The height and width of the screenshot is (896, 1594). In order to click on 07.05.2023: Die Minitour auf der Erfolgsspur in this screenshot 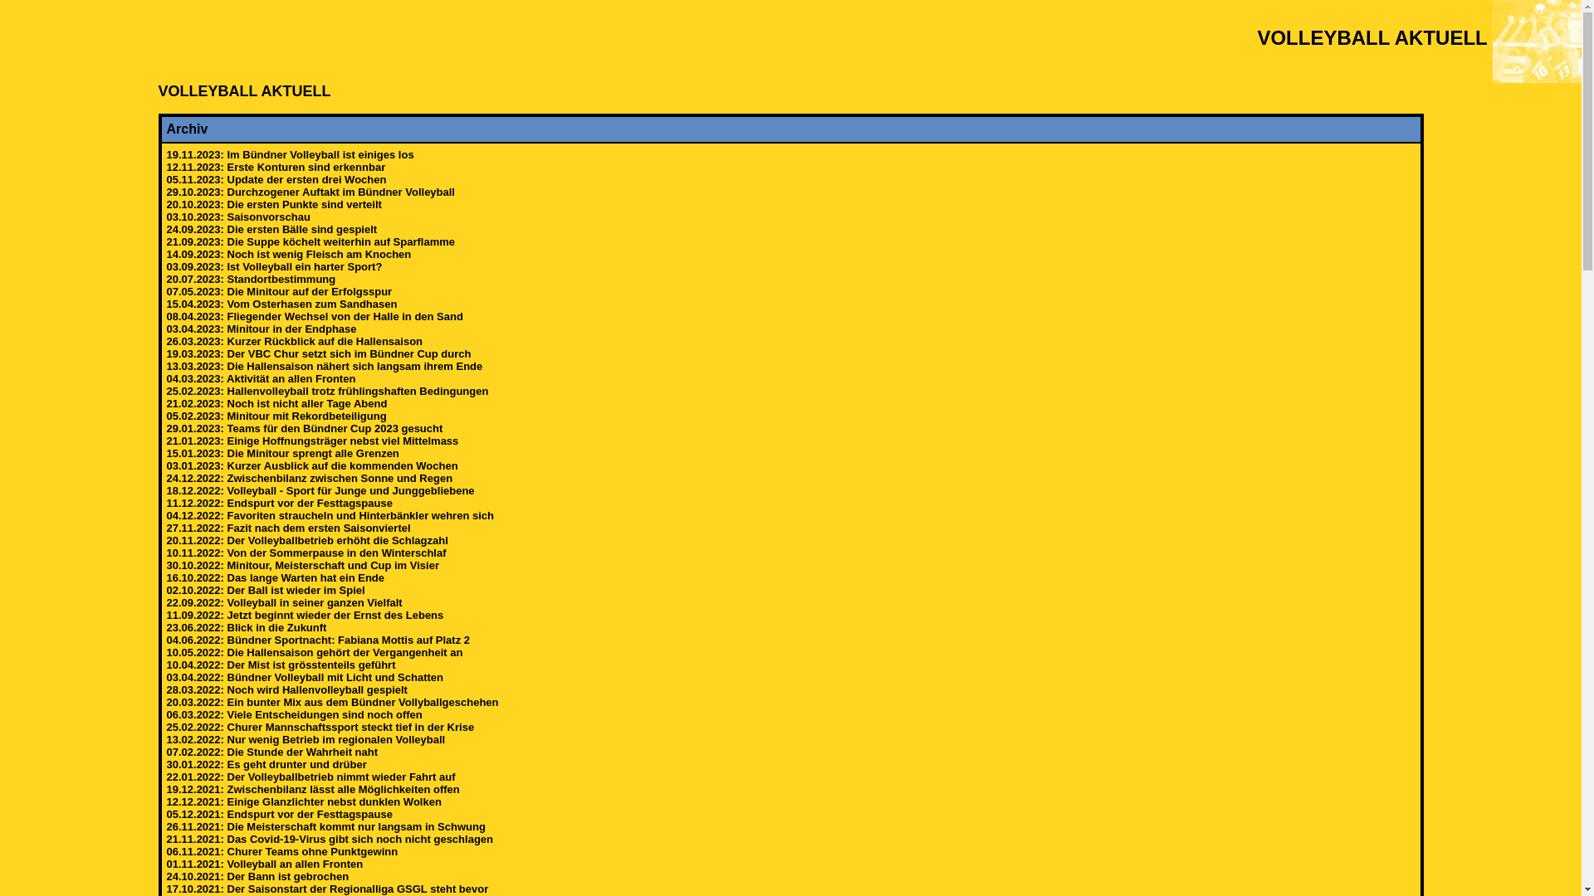, I will do `click(279, 292)`.